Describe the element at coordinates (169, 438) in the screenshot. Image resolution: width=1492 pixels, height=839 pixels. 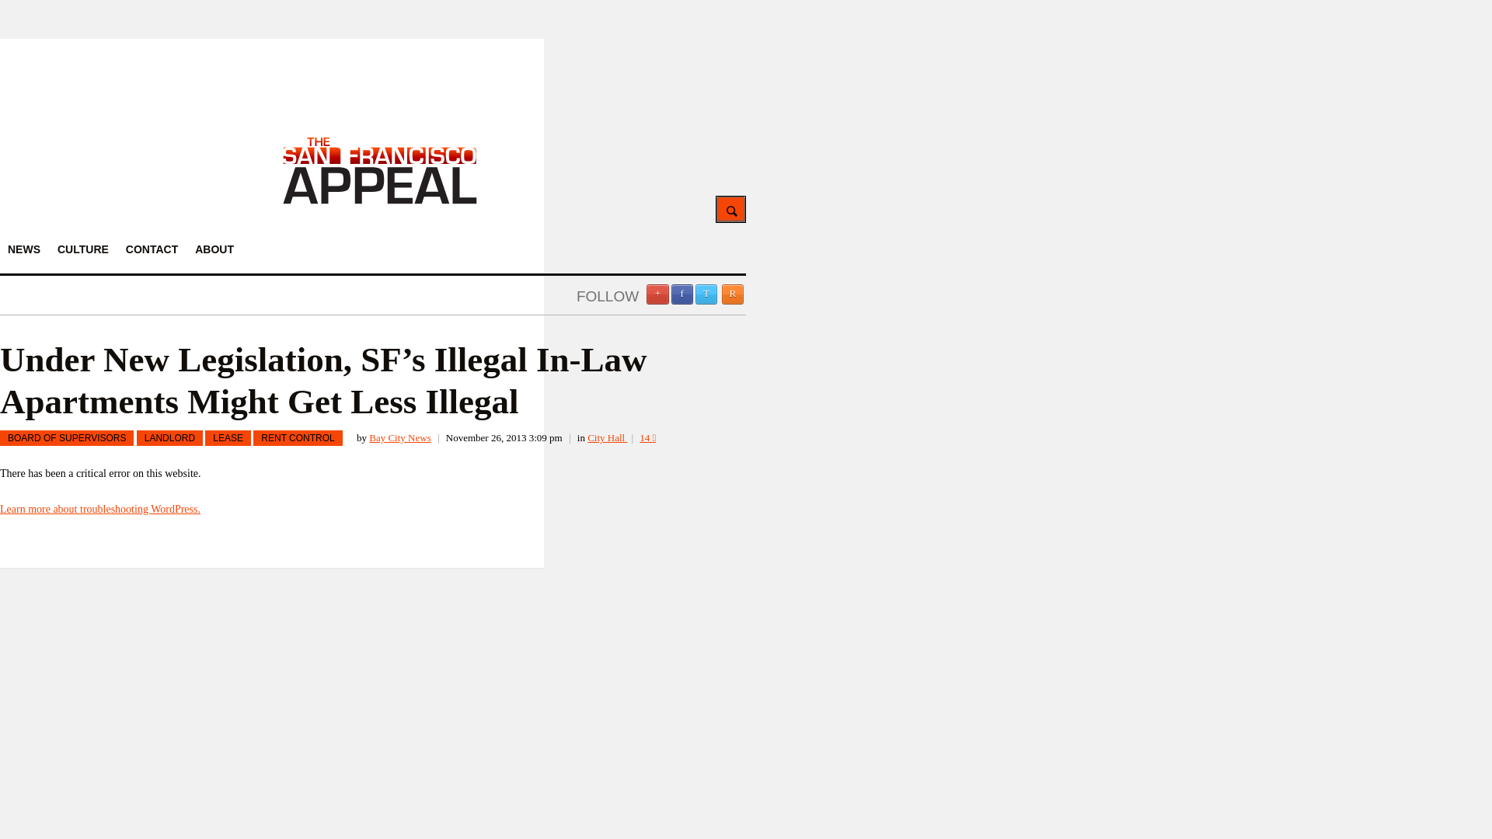
I see `LANDLORD` at that location.